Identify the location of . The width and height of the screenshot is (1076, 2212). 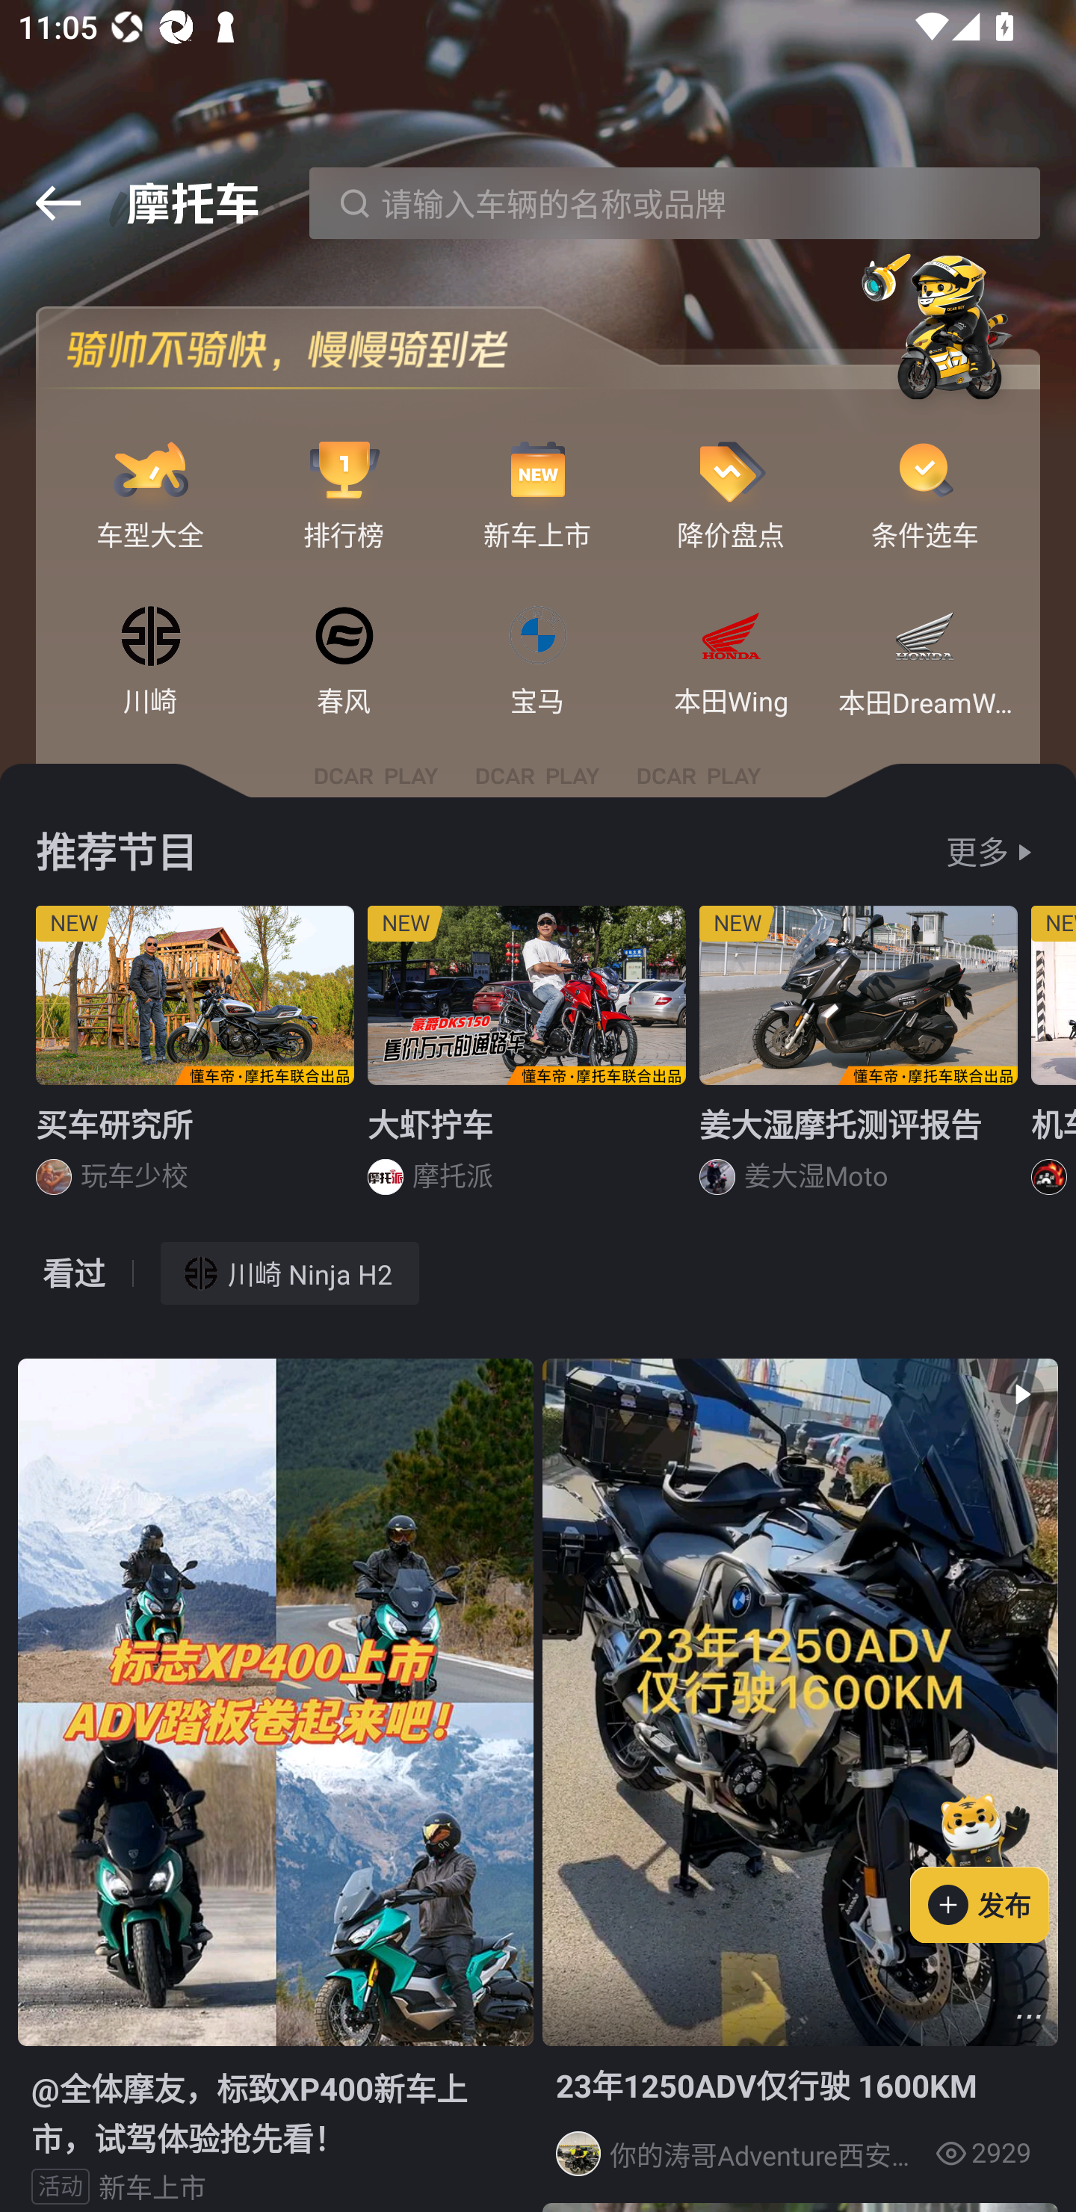
(1029, 2017).